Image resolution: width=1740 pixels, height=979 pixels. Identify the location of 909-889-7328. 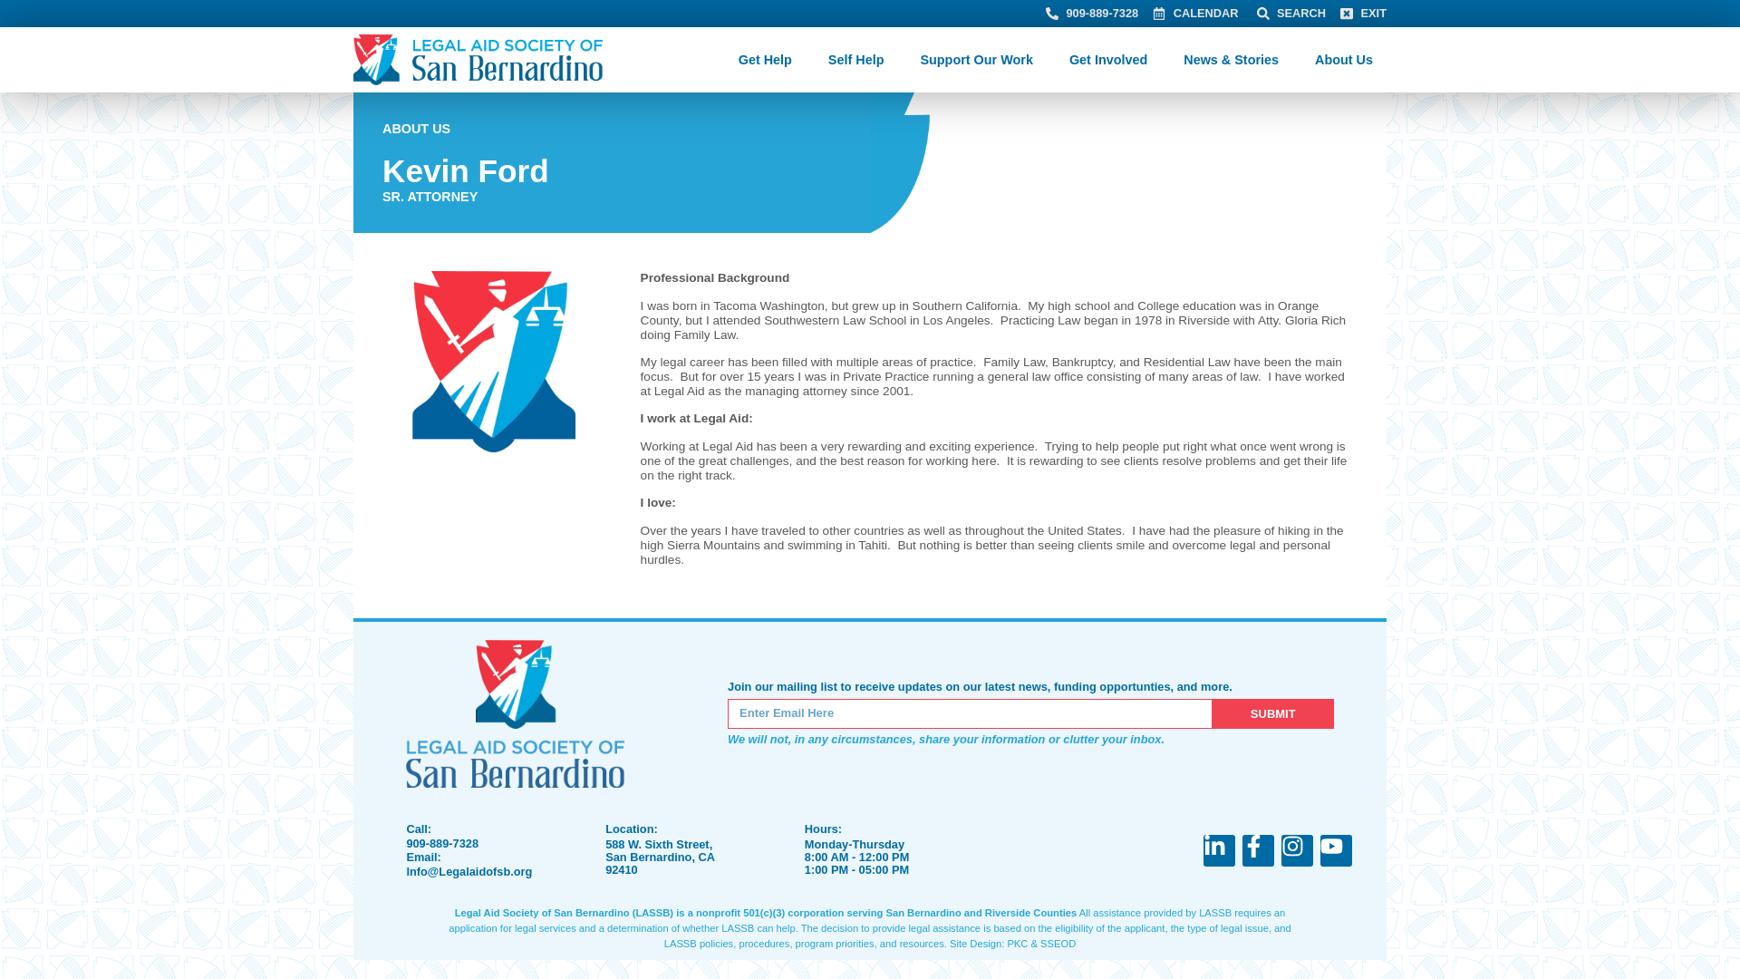
(1091, 13).